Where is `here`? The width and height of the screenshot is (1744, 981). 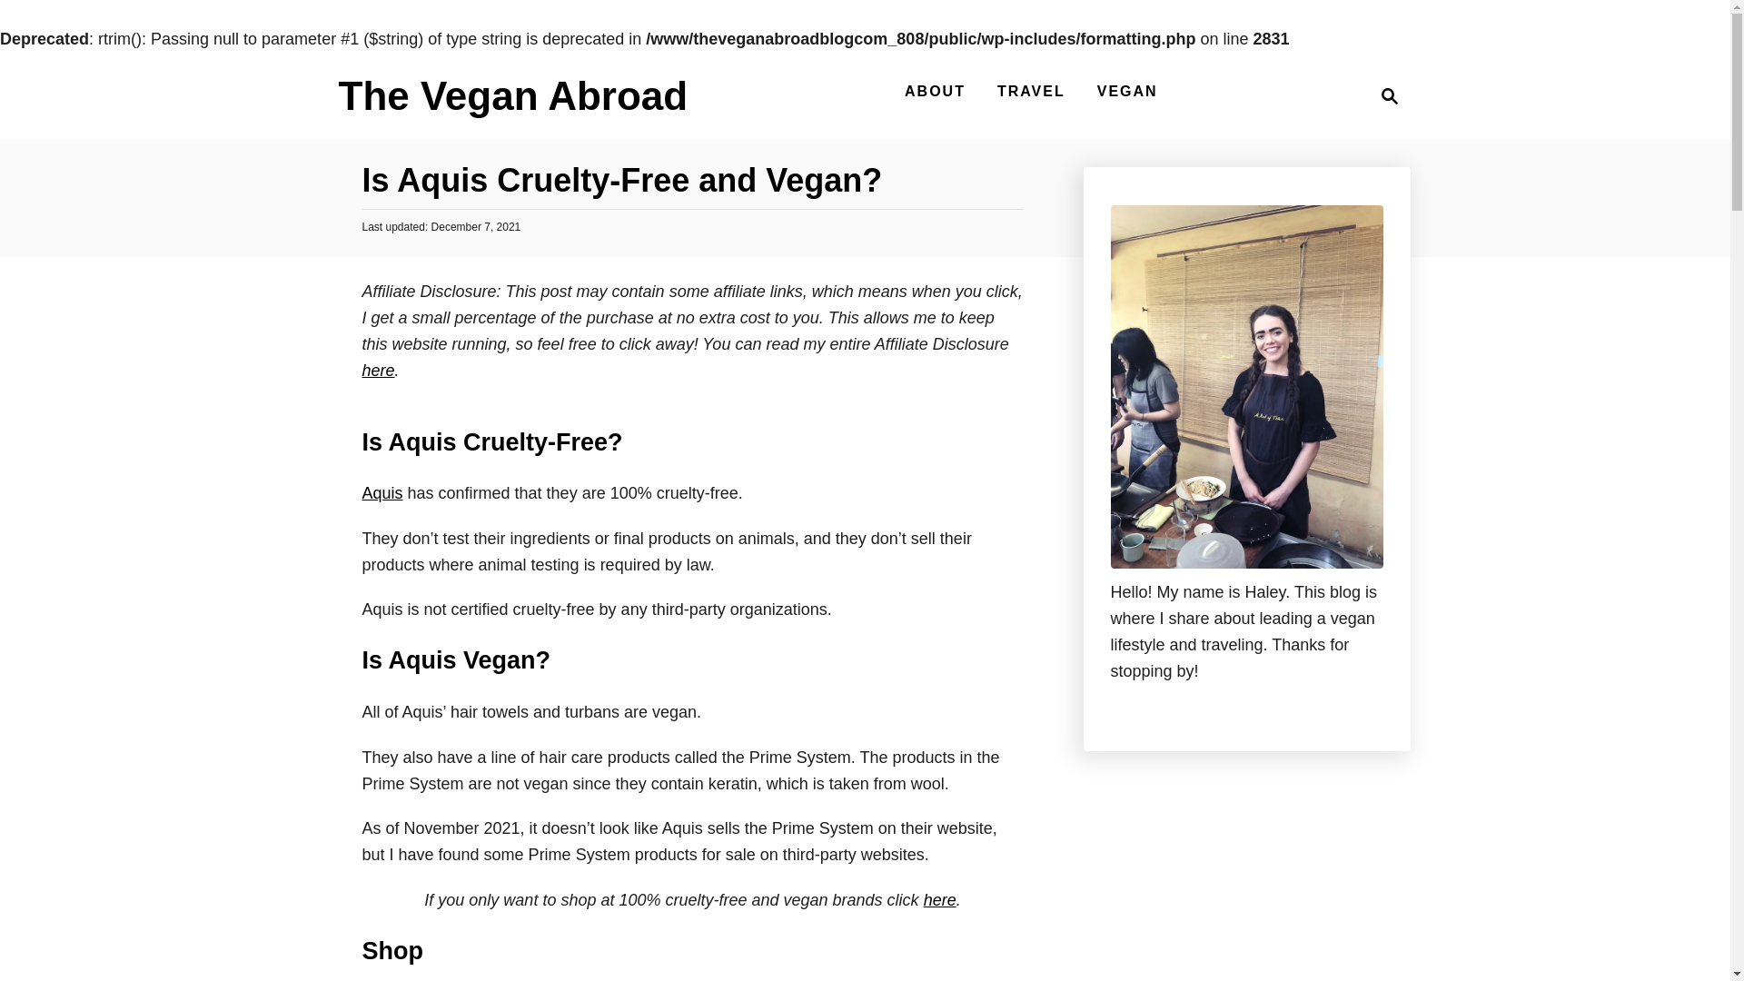 here is located at coordinates (377, 371).